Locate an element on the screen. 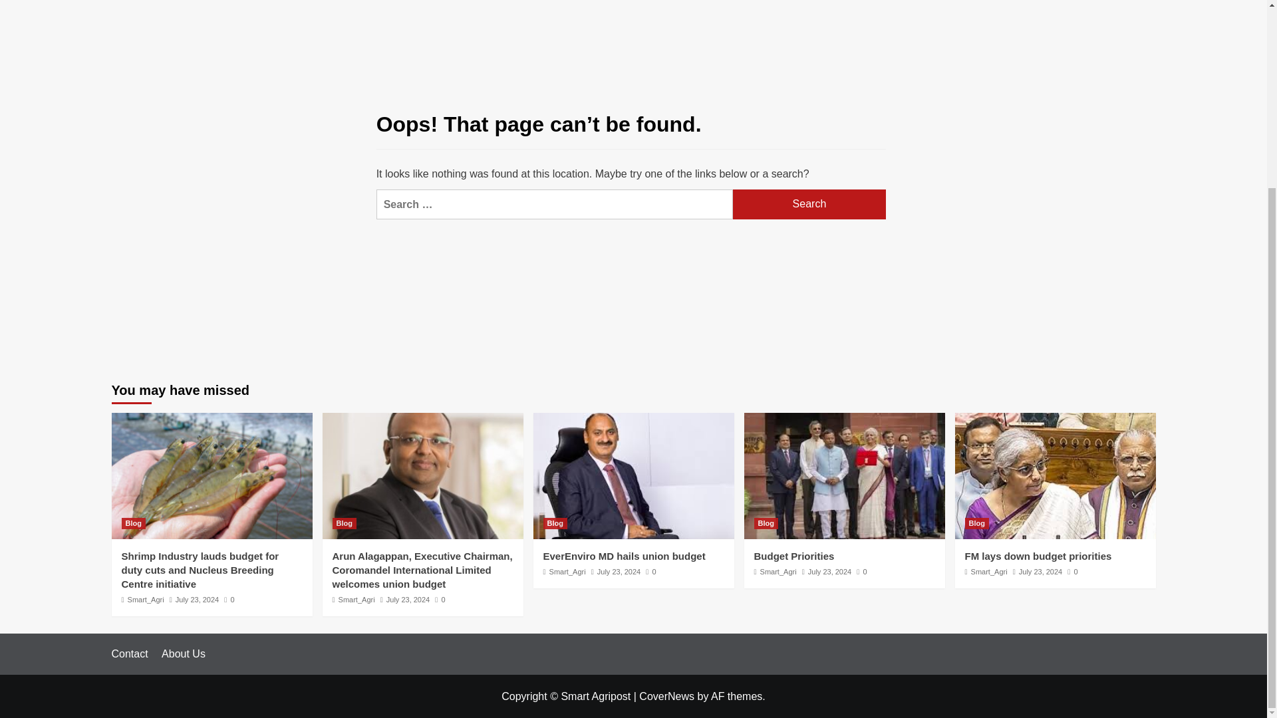  Blog is located at coordinates (133, 523).